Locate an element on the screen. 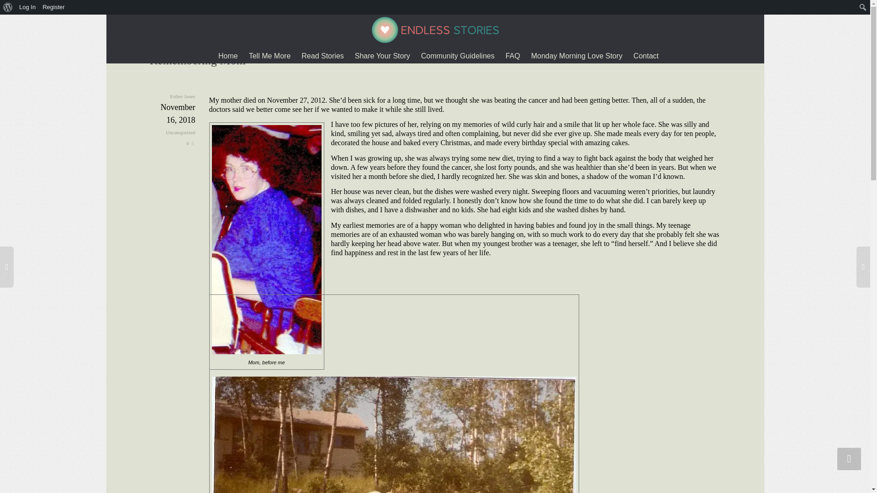  FAQ is located at coordinates (512, 56).